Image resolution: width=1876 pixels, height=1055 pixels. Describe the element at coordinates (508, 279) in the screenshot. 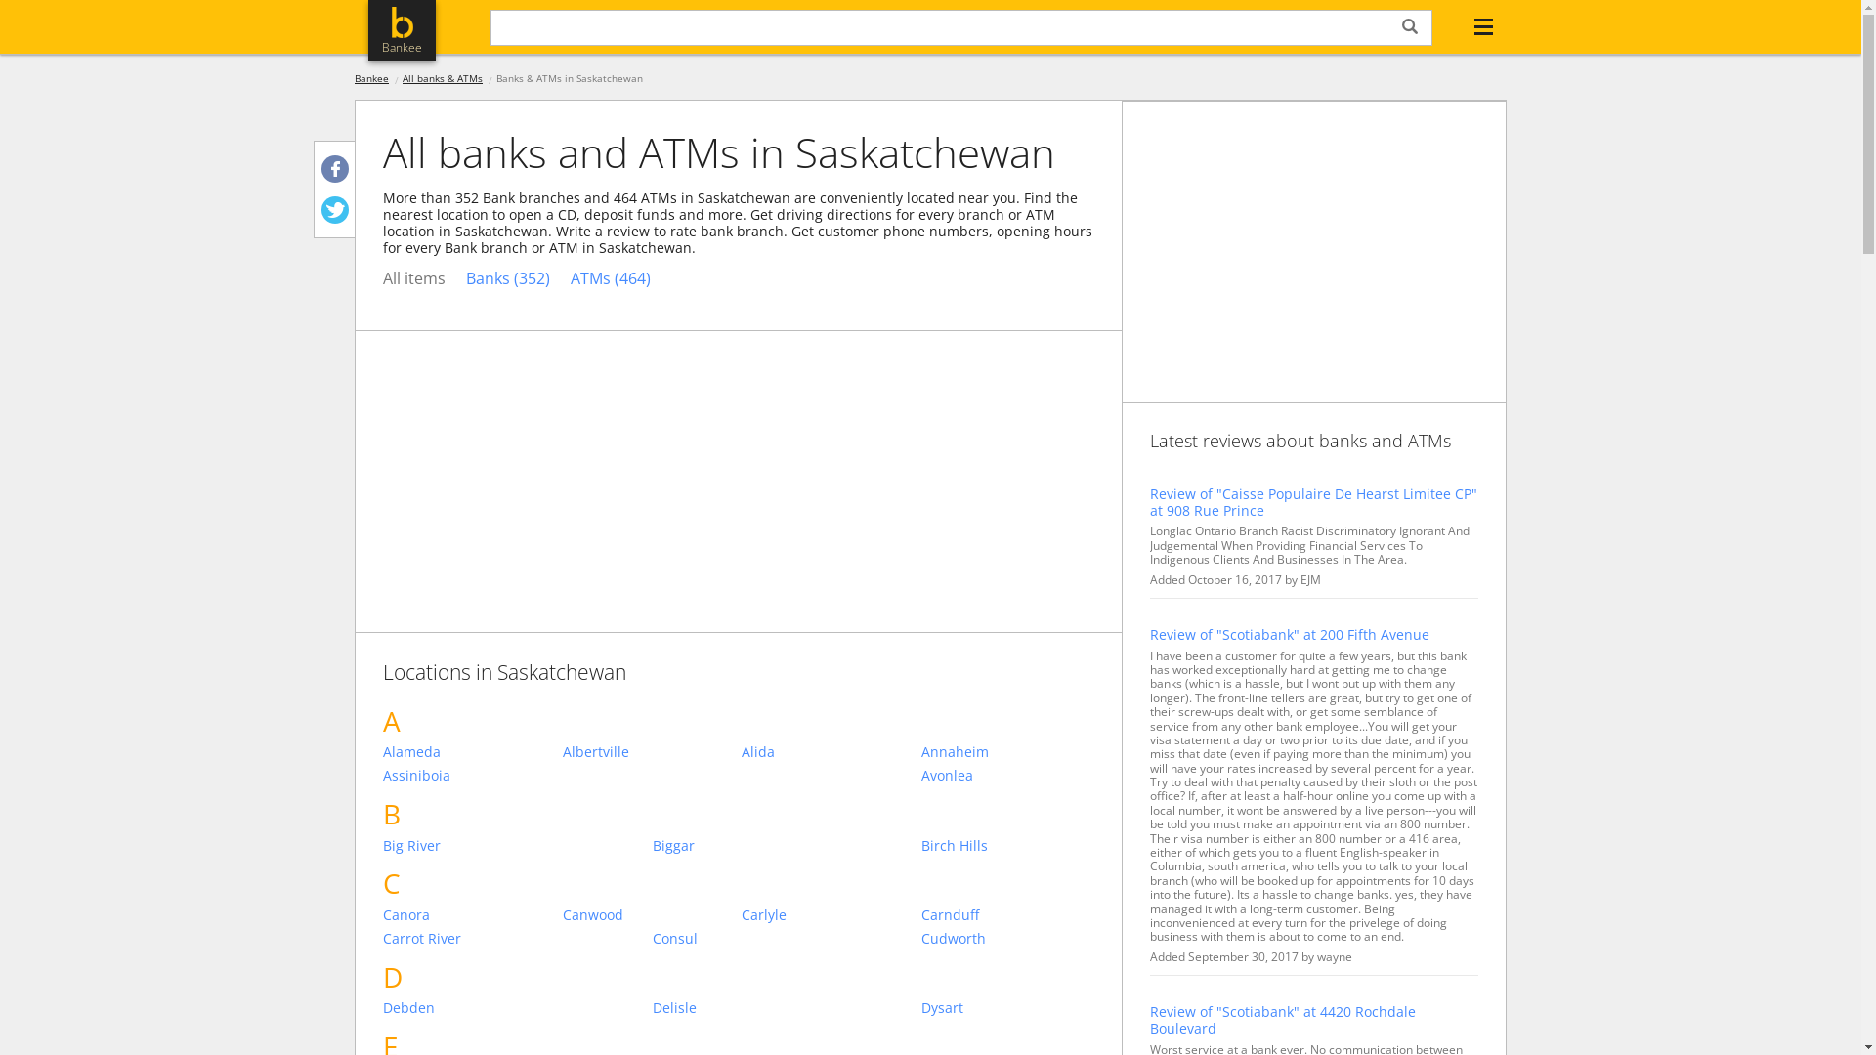

I see `Banks (352)` at that location.